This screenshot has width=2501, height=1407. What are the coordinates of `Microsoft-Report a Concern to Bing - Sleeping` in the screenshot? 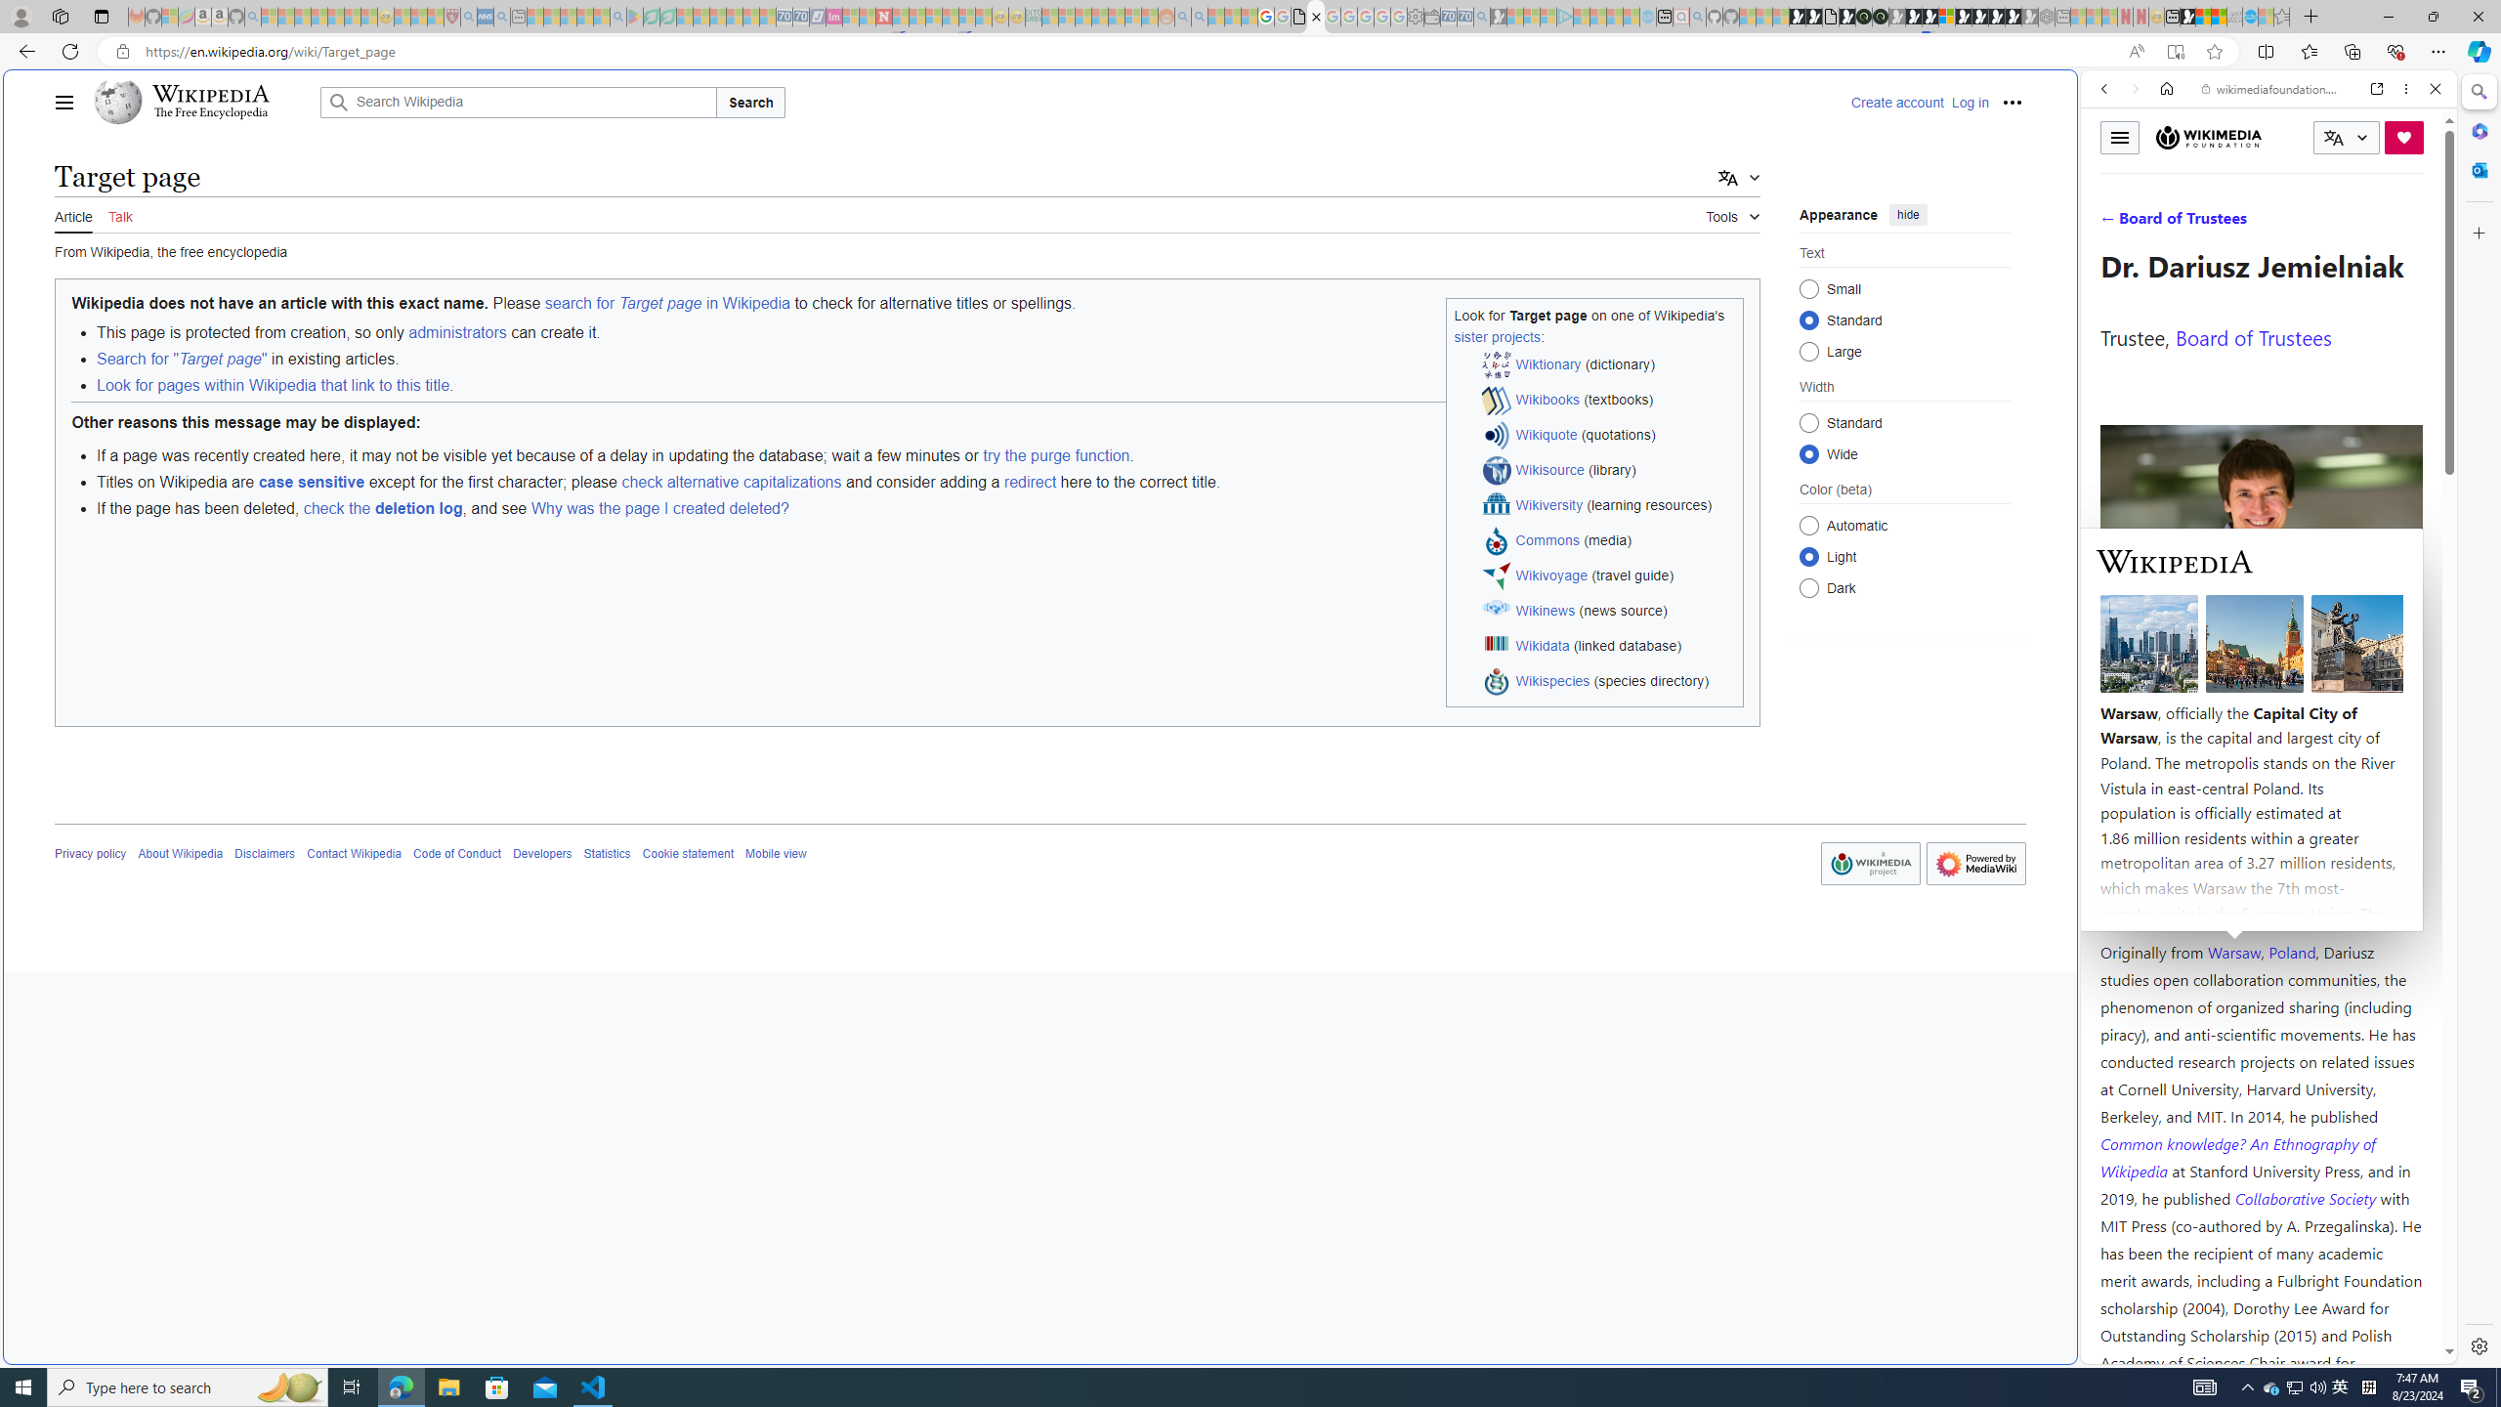 It's located at (170, 17).